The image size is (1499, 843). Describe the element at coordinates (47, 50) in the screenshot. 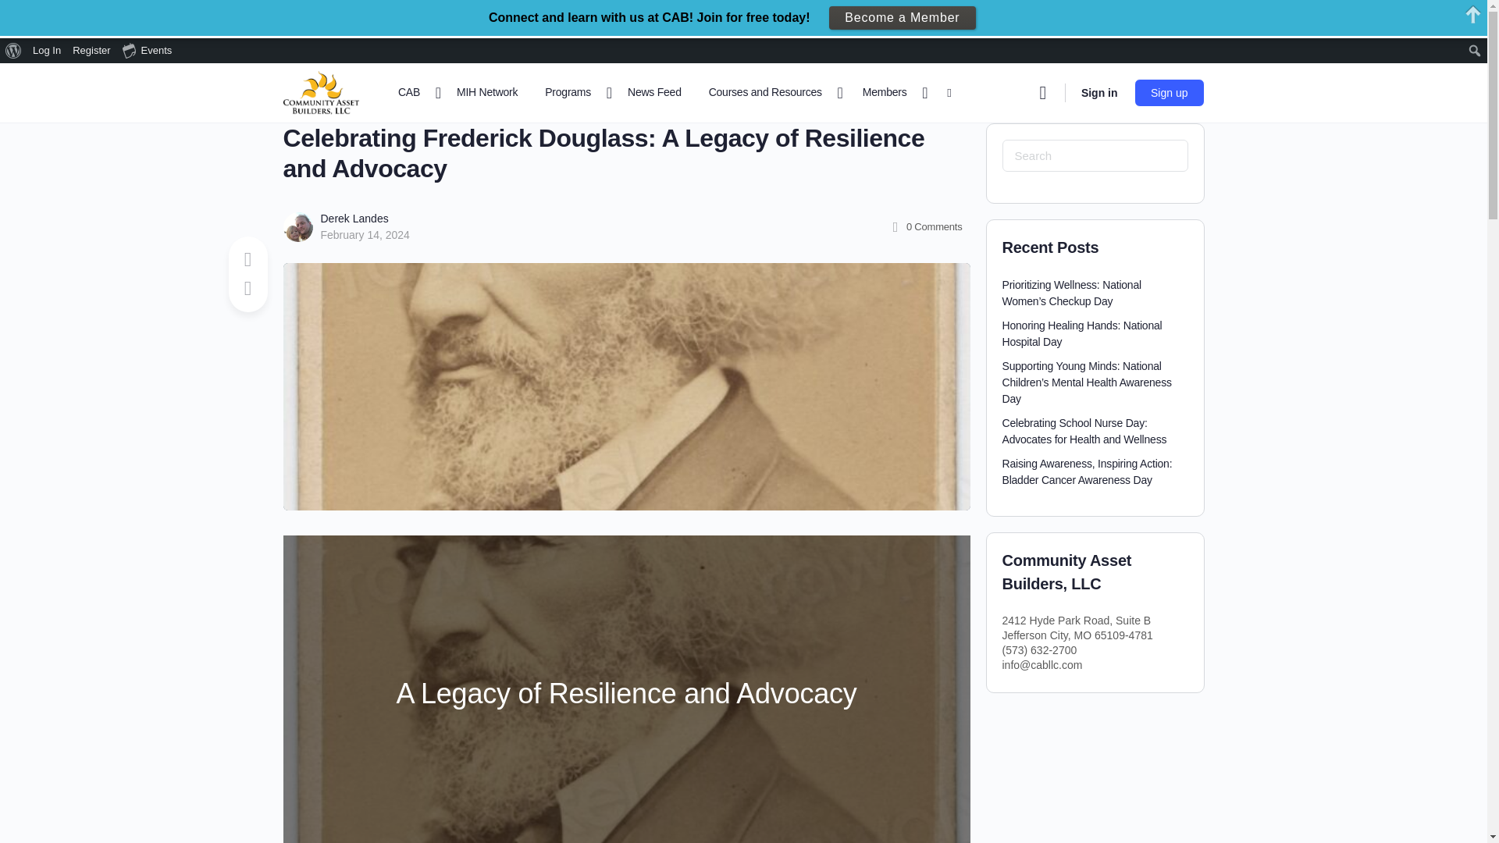

I see `Log In` at that location.